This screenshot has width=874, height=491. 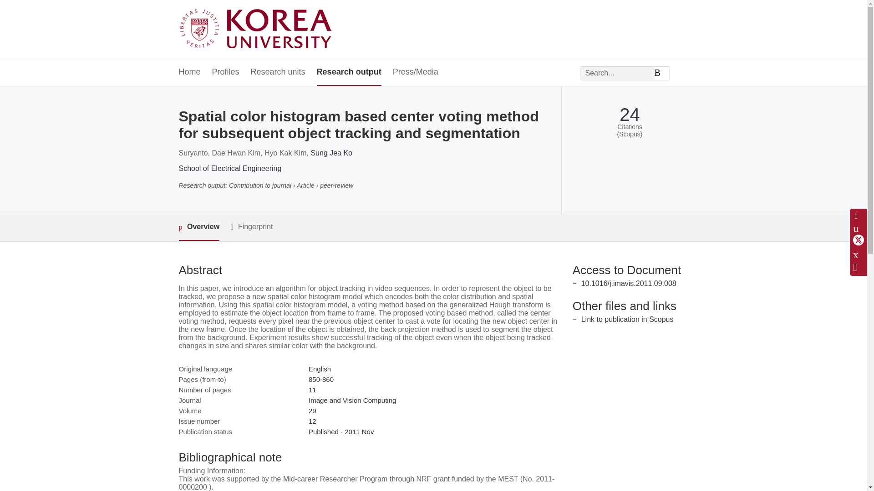 I want to click on Image and Vision Computing, so click(x=352, y=400).